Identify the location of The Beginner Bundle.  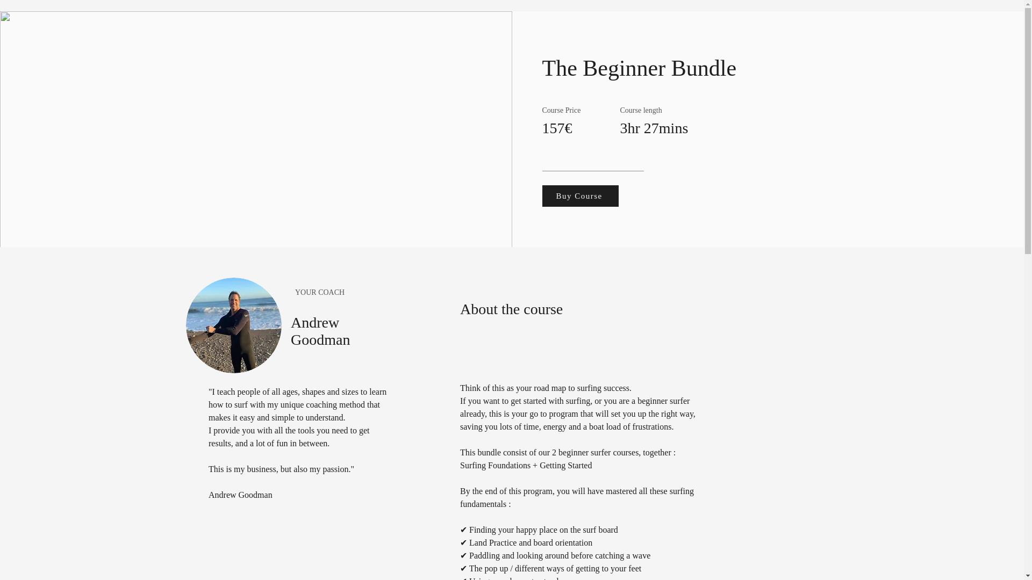
(233, 325).